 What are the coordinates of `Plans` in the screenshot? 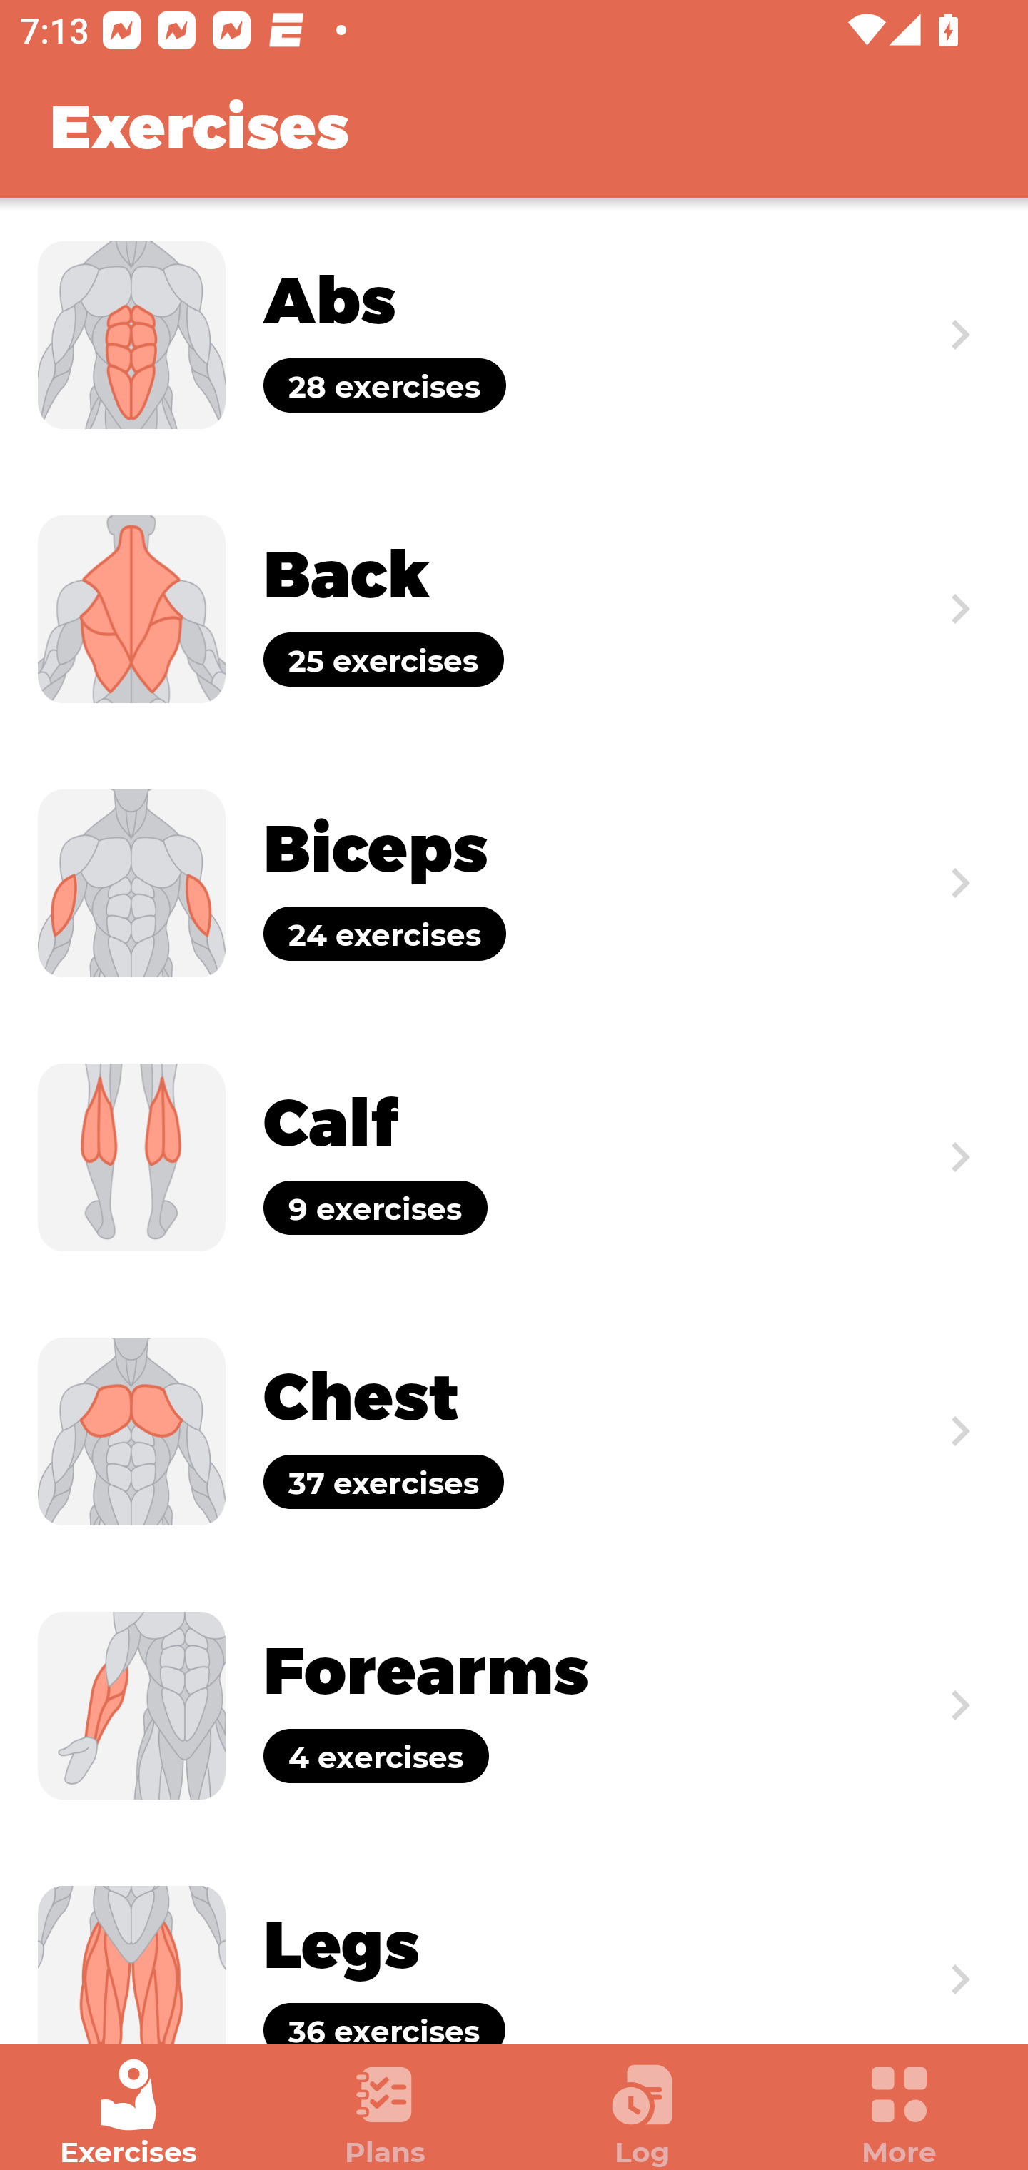 It's located at (385, 2113).